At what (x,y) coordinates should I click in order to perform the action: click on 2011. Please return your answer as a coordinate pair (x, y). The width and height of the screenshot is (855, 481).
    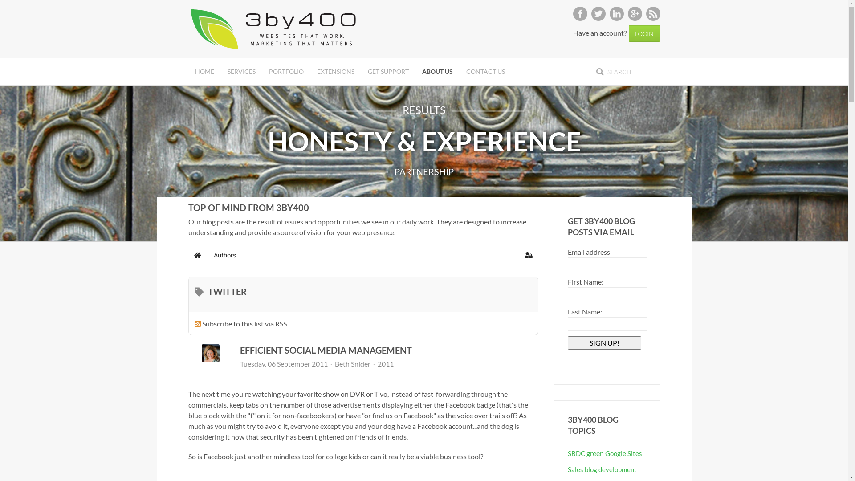
    Looking at the image, I should click on (386, 364).